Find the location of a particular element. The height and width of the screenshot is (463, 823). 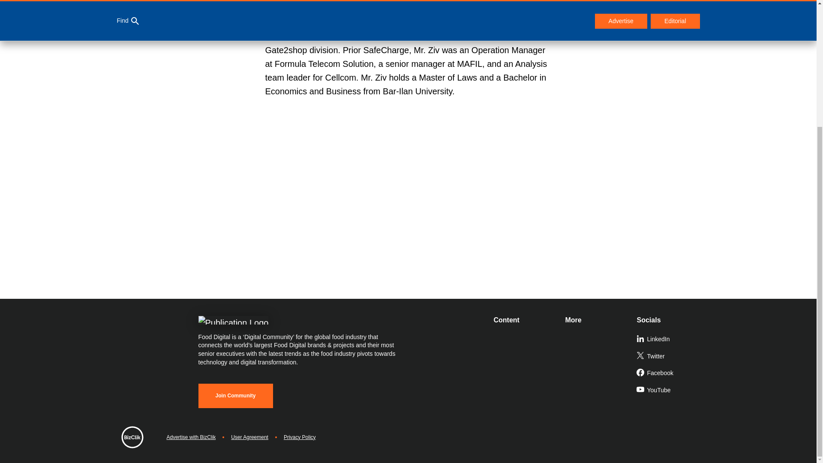

LinkedIn is located at coordinates (669, 340).